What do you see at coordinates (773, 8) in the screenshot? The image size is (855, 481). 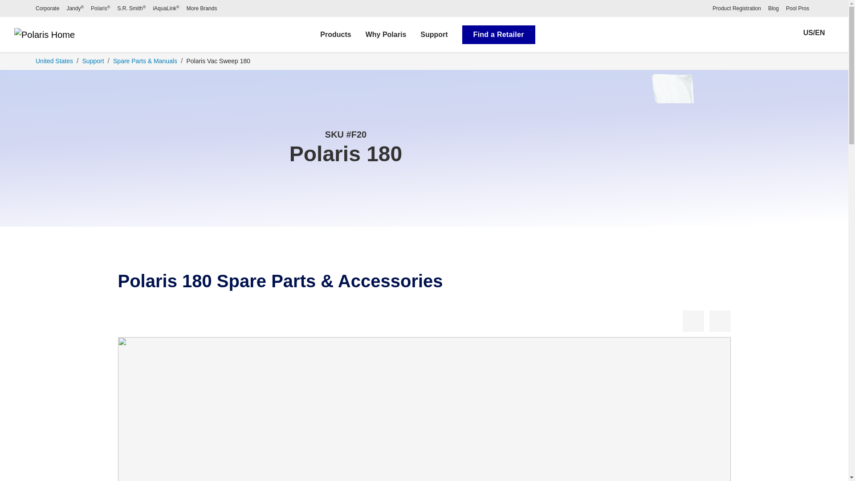 I see `Blog` at bounding box center [773, 8].